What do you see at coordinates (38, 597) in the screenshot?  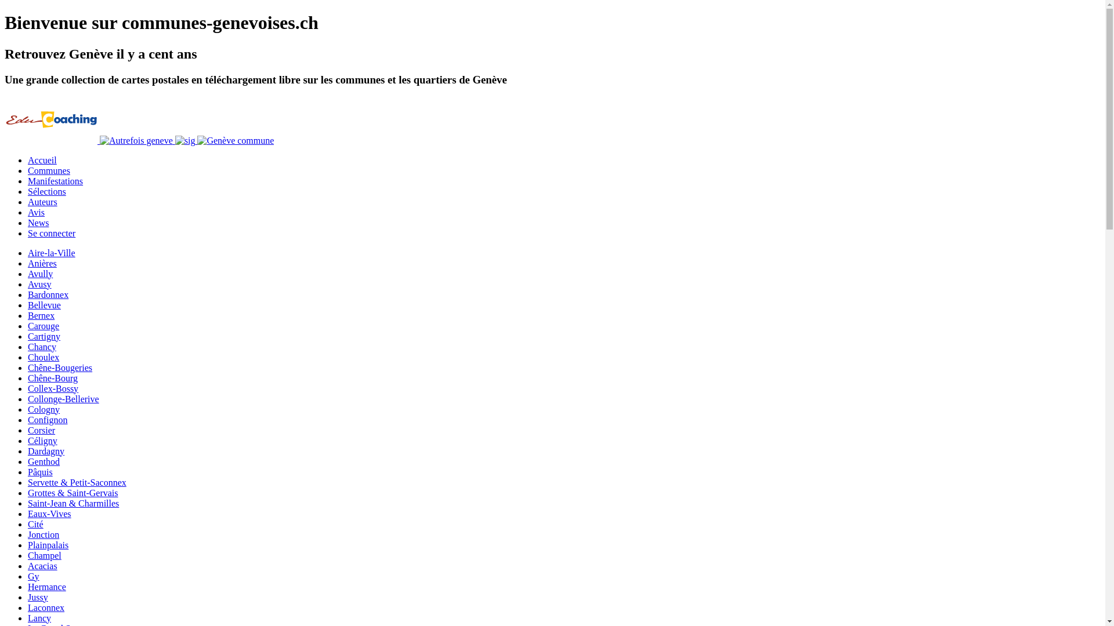 I see `Jussy` at bounding box center [38, 597].